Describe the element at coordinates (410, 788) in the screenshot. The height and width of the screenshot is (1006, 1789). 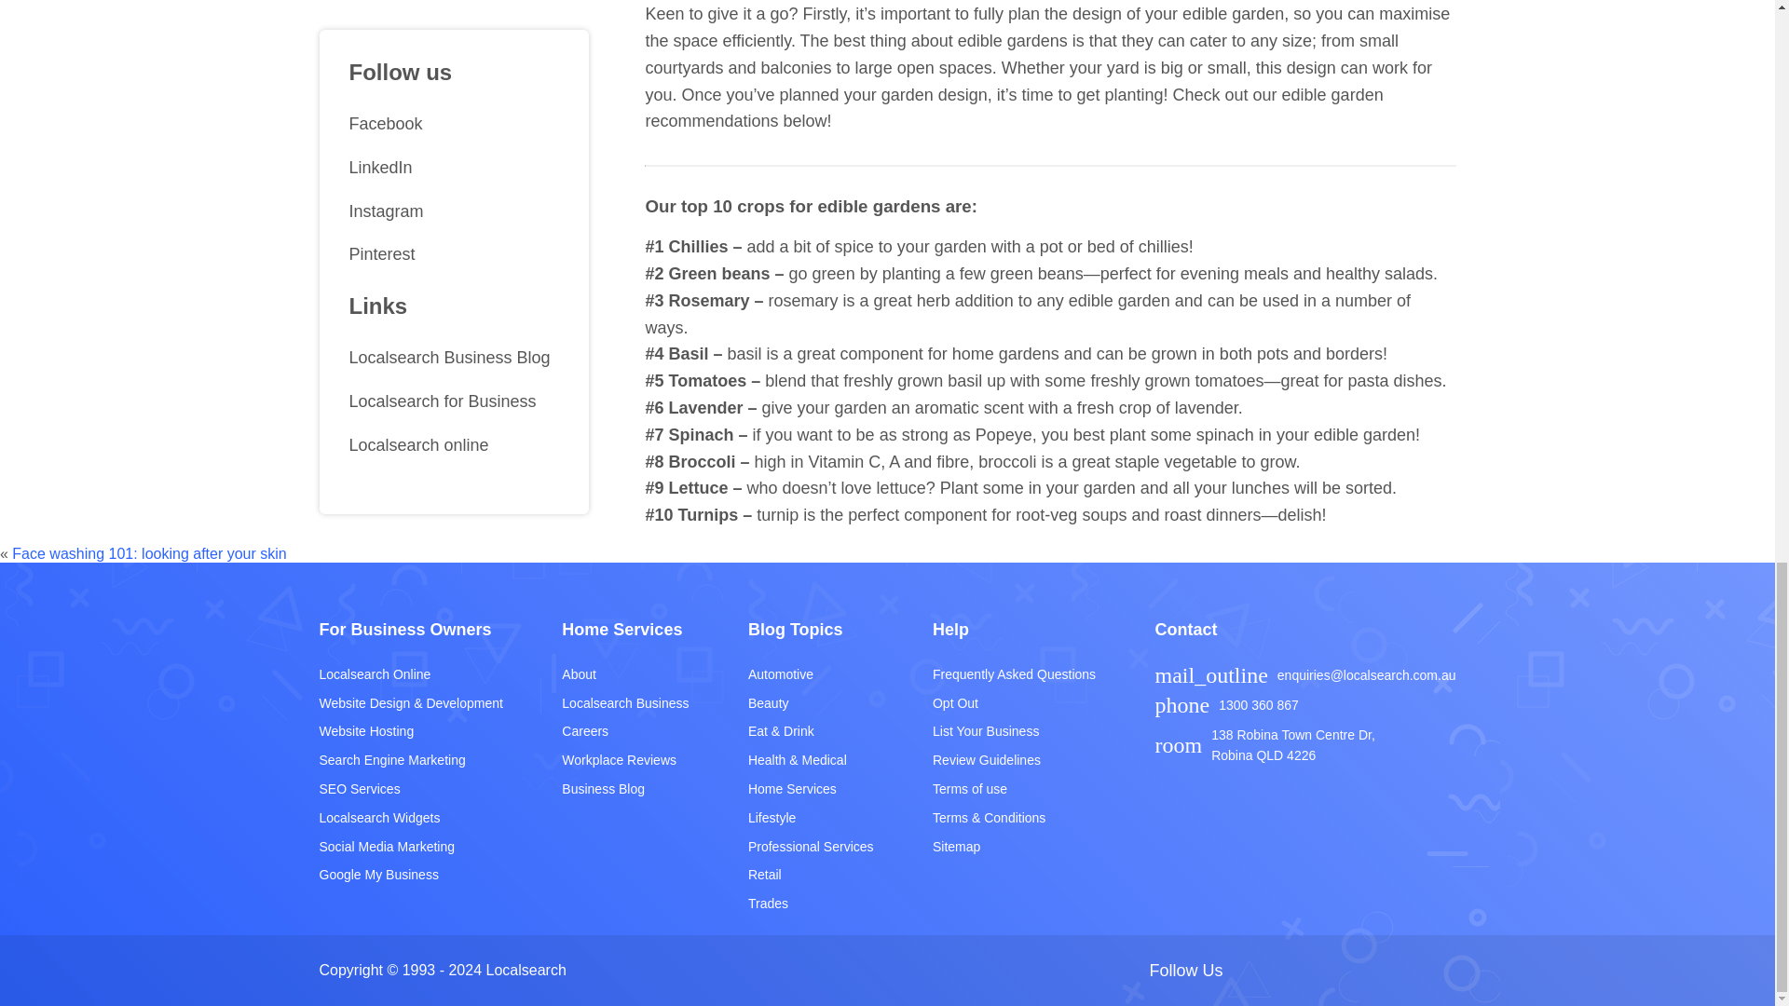
I see `SEO Services` at that location.